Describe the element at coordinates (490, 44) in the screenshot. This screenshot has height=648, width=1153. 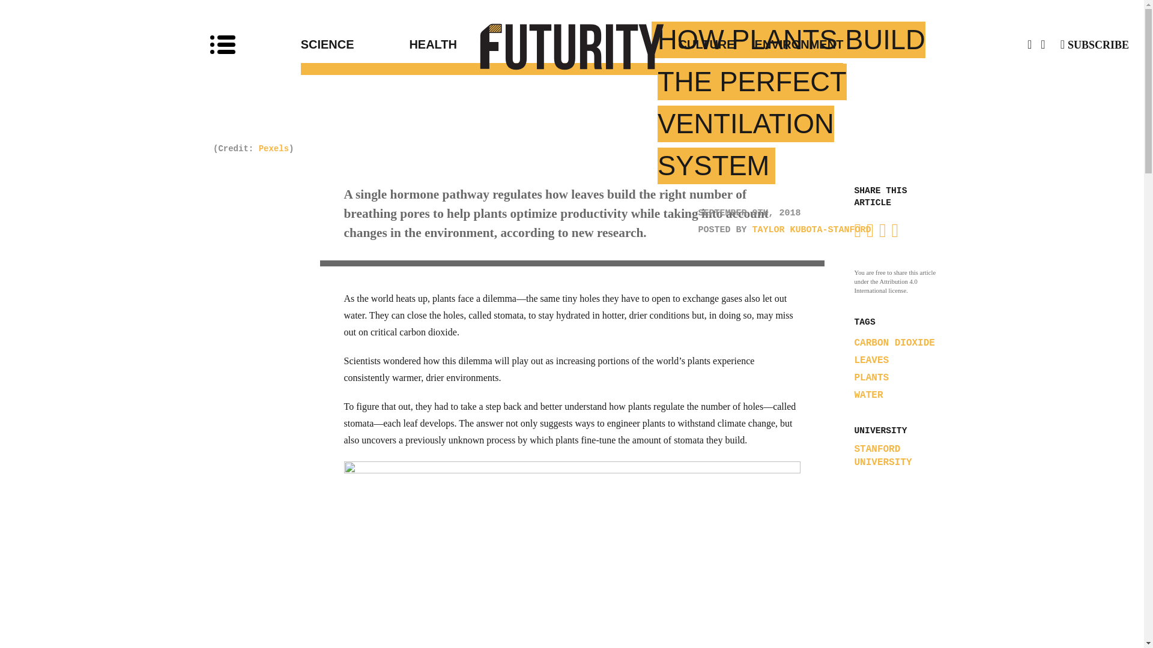
I see `Health` at that location.